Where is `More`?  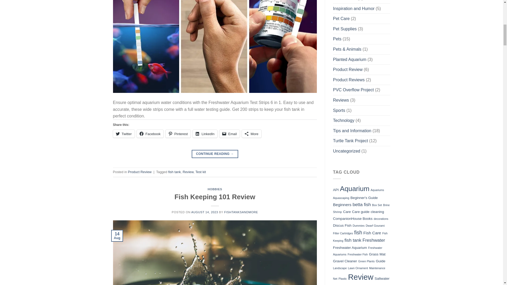 More is located at coordinates (251, 134).